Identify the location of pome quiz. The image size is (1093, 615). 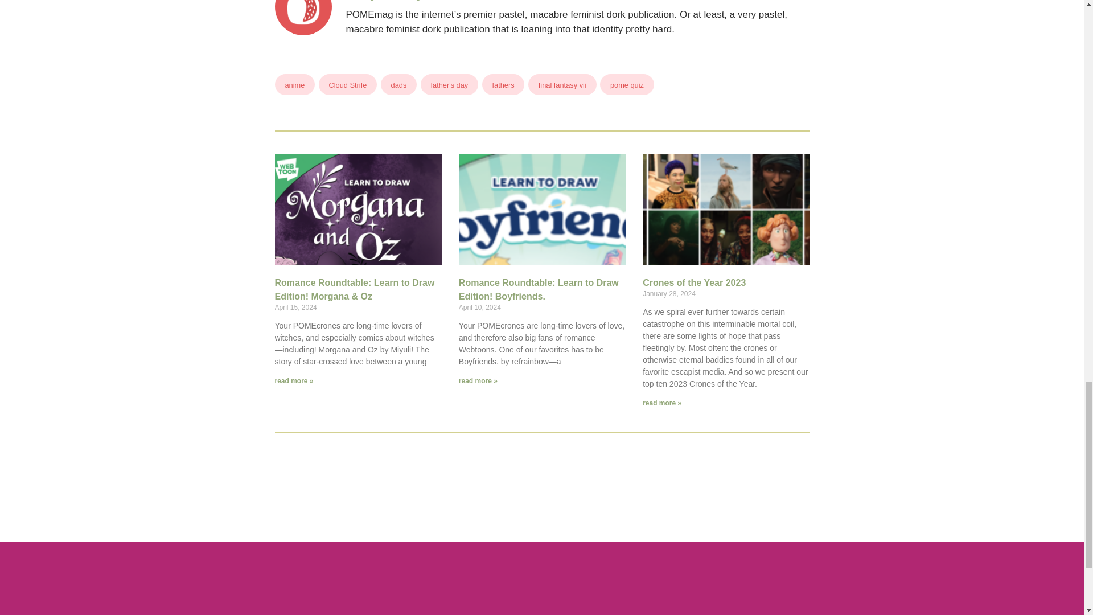
(628, 84).